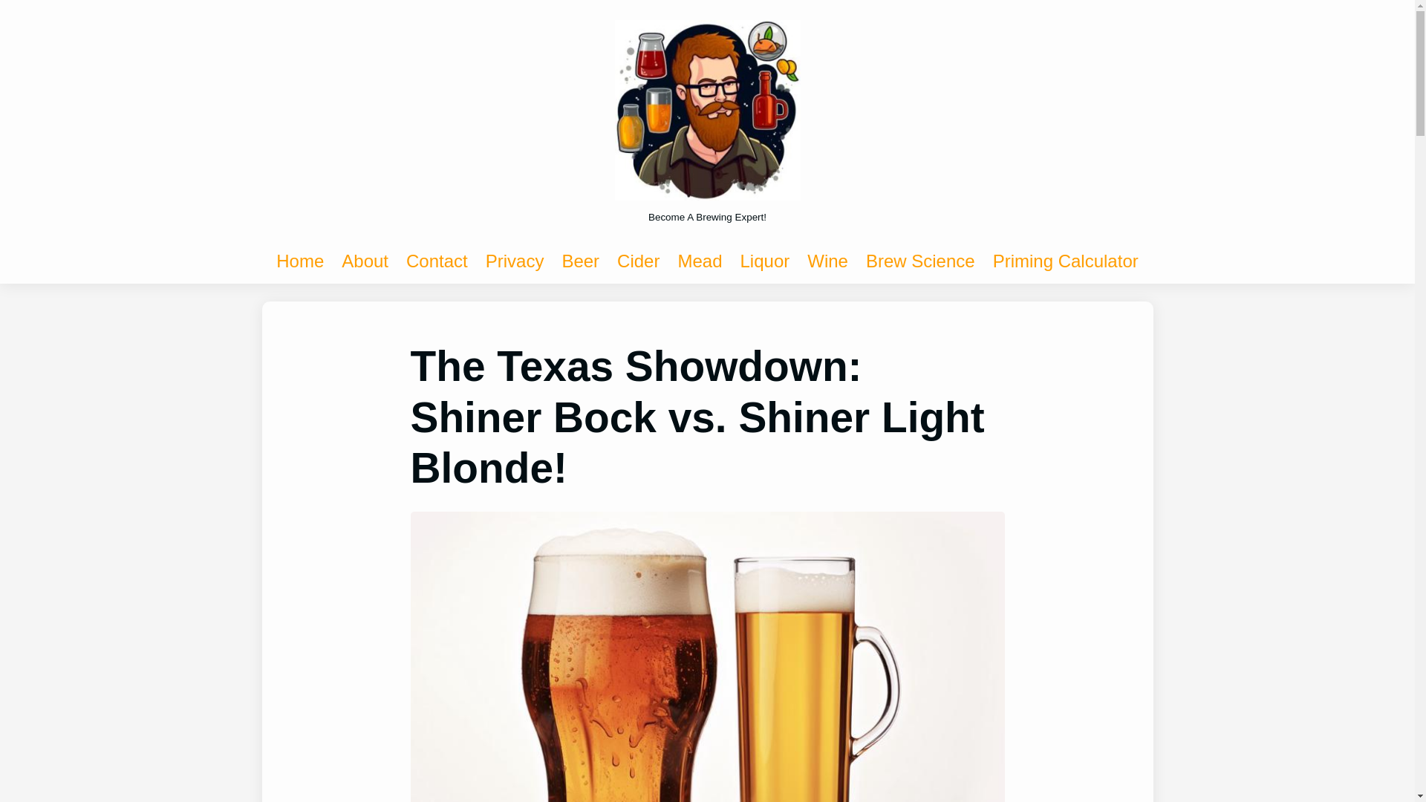  What do you see at coordinates (365, 261) in the screenshot?
I see `About` at bounding box center [365, 261].